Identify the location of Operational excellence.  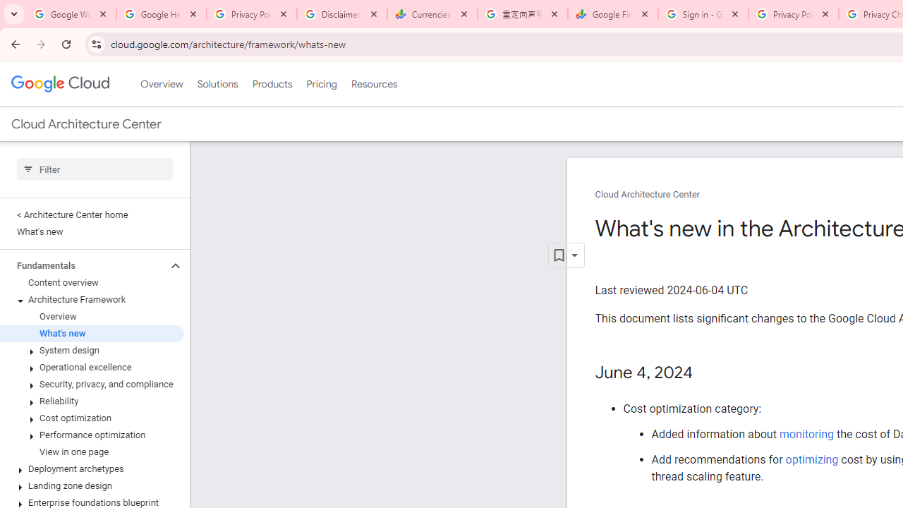
(92, 367).